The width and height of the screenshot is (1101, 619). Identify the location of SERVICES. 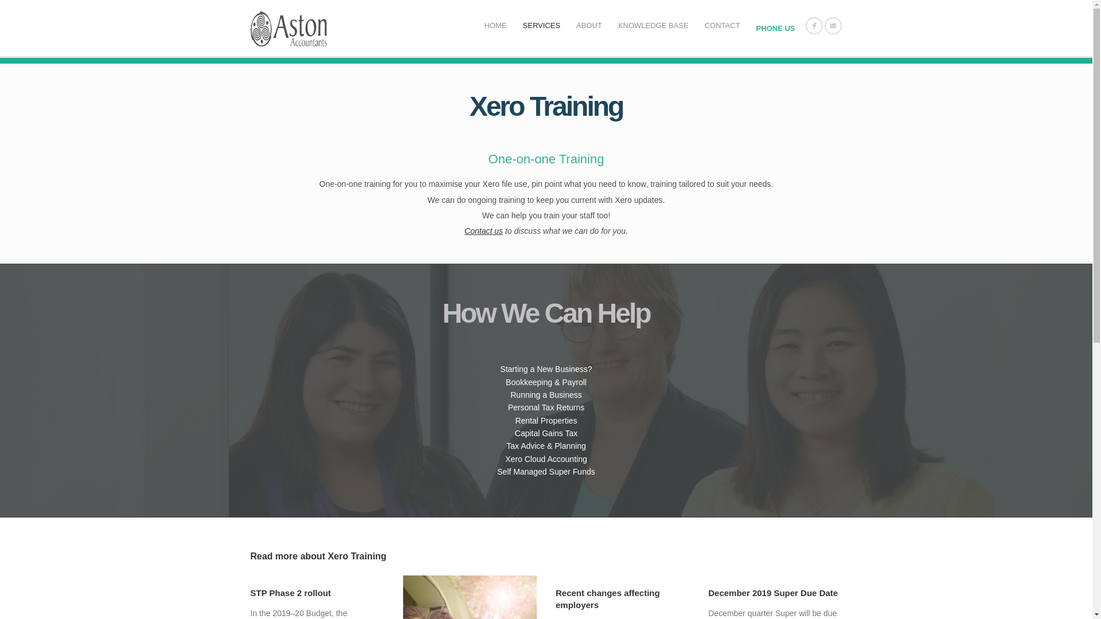
(542, 26).